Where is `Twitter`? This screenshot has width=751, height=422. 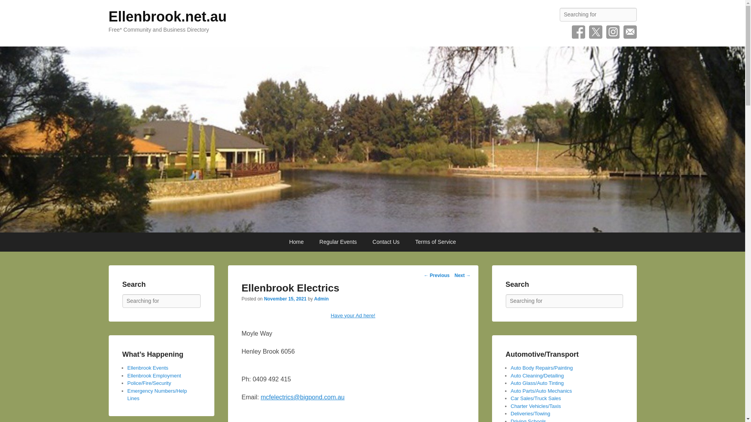 Twitter is located at coordinates (595, 32).